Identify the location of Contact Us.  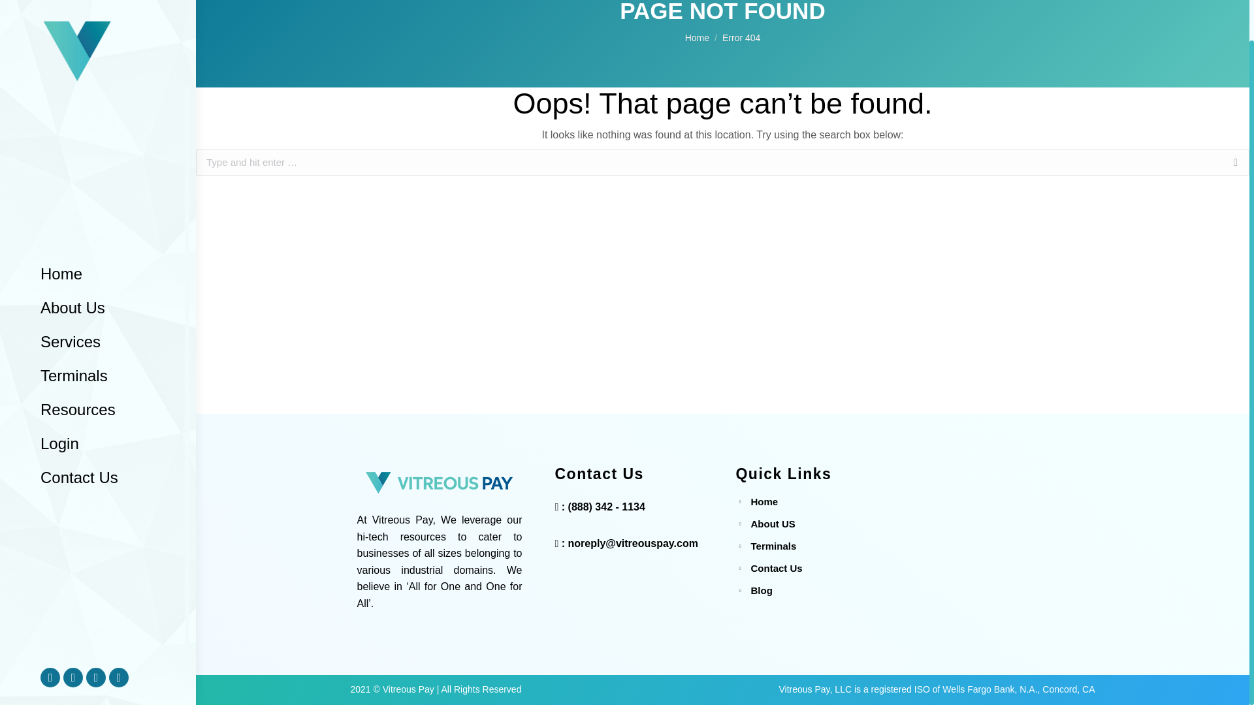
(79, 435).